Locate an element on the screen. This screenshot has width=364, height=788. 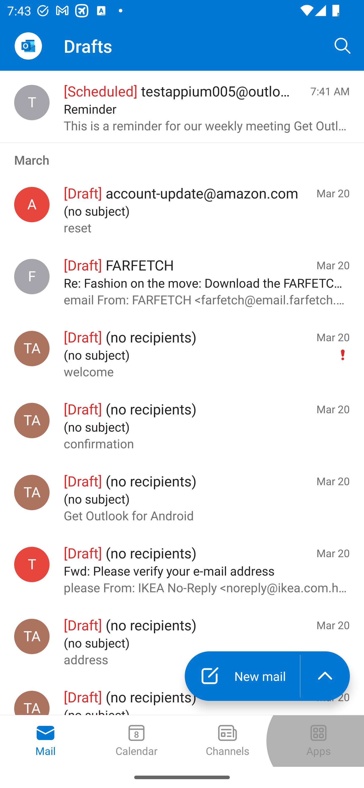
account-update@amazon.com is located at coordinates (32, 204).